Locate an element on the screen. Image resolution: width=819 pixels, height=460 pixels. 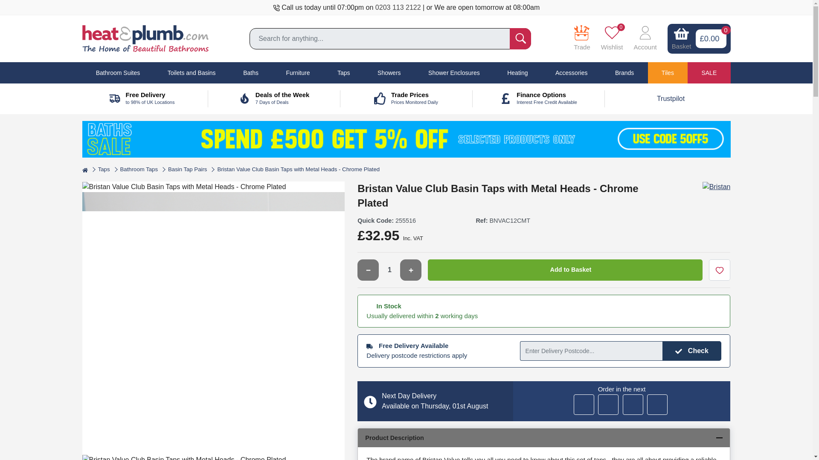
Baths is located at coordinates (250, 72).